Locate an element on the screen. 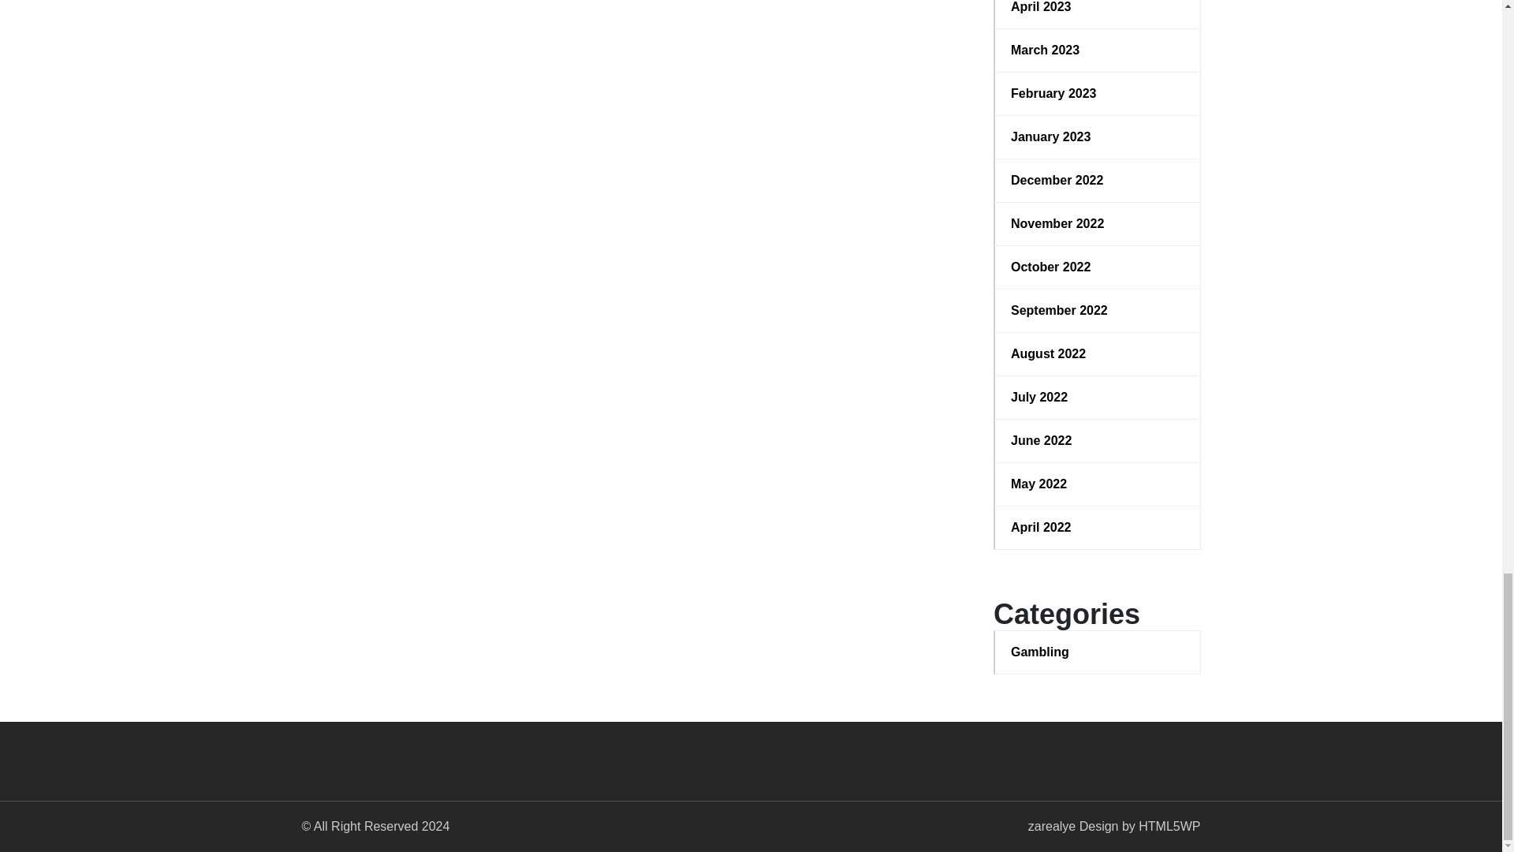 The height and width of the screenshot is (852, 1514). December 2022 is located at coordinates (1098, 180).